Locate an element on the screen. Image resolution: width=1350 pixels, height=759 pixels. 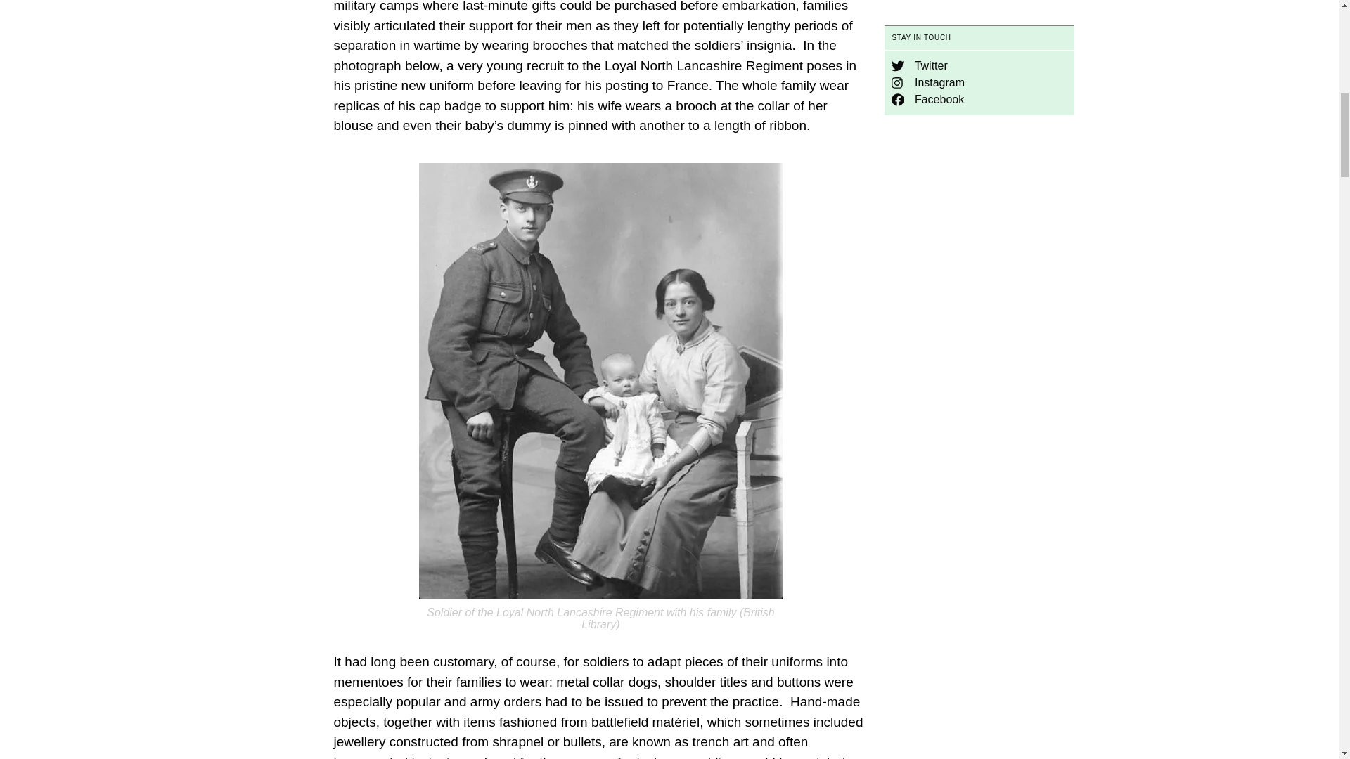
Twitter is located at coordinates (919, 65).